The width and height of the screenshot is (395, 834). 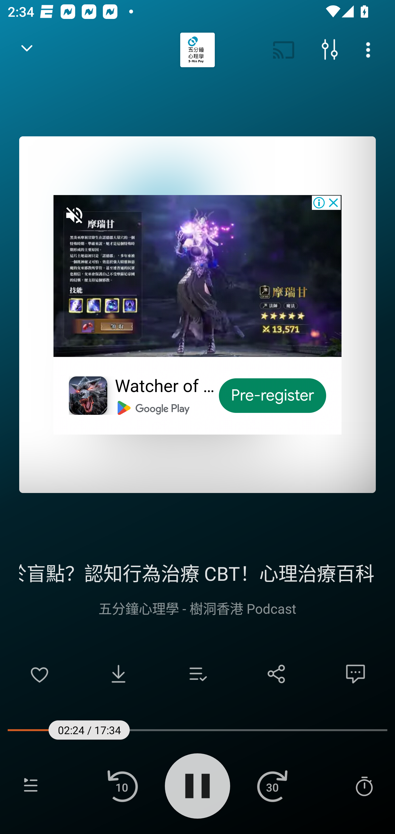 I want to click on Share, so click(x=276, y=674).